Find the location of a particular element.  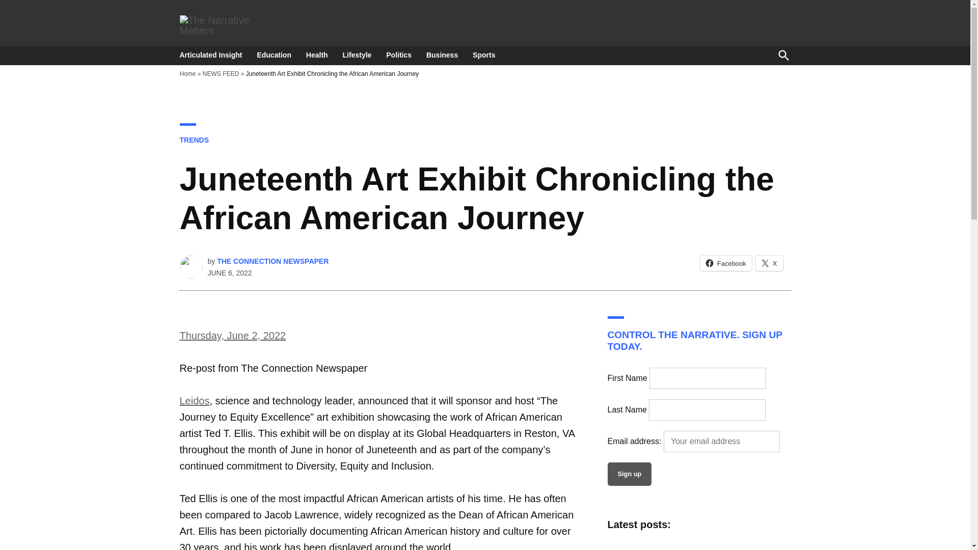

NEWS FEED is located at coordinates (220, 74).